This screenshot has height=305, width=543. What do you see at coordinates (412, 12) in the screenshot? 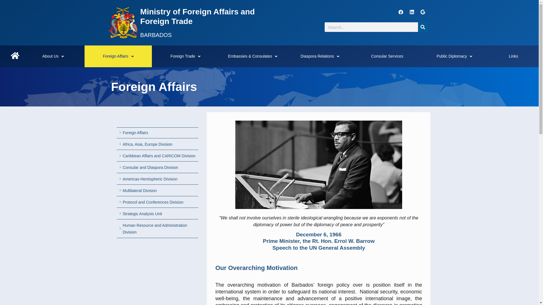
I see `Linkedin` at bounding box center [412, 12].